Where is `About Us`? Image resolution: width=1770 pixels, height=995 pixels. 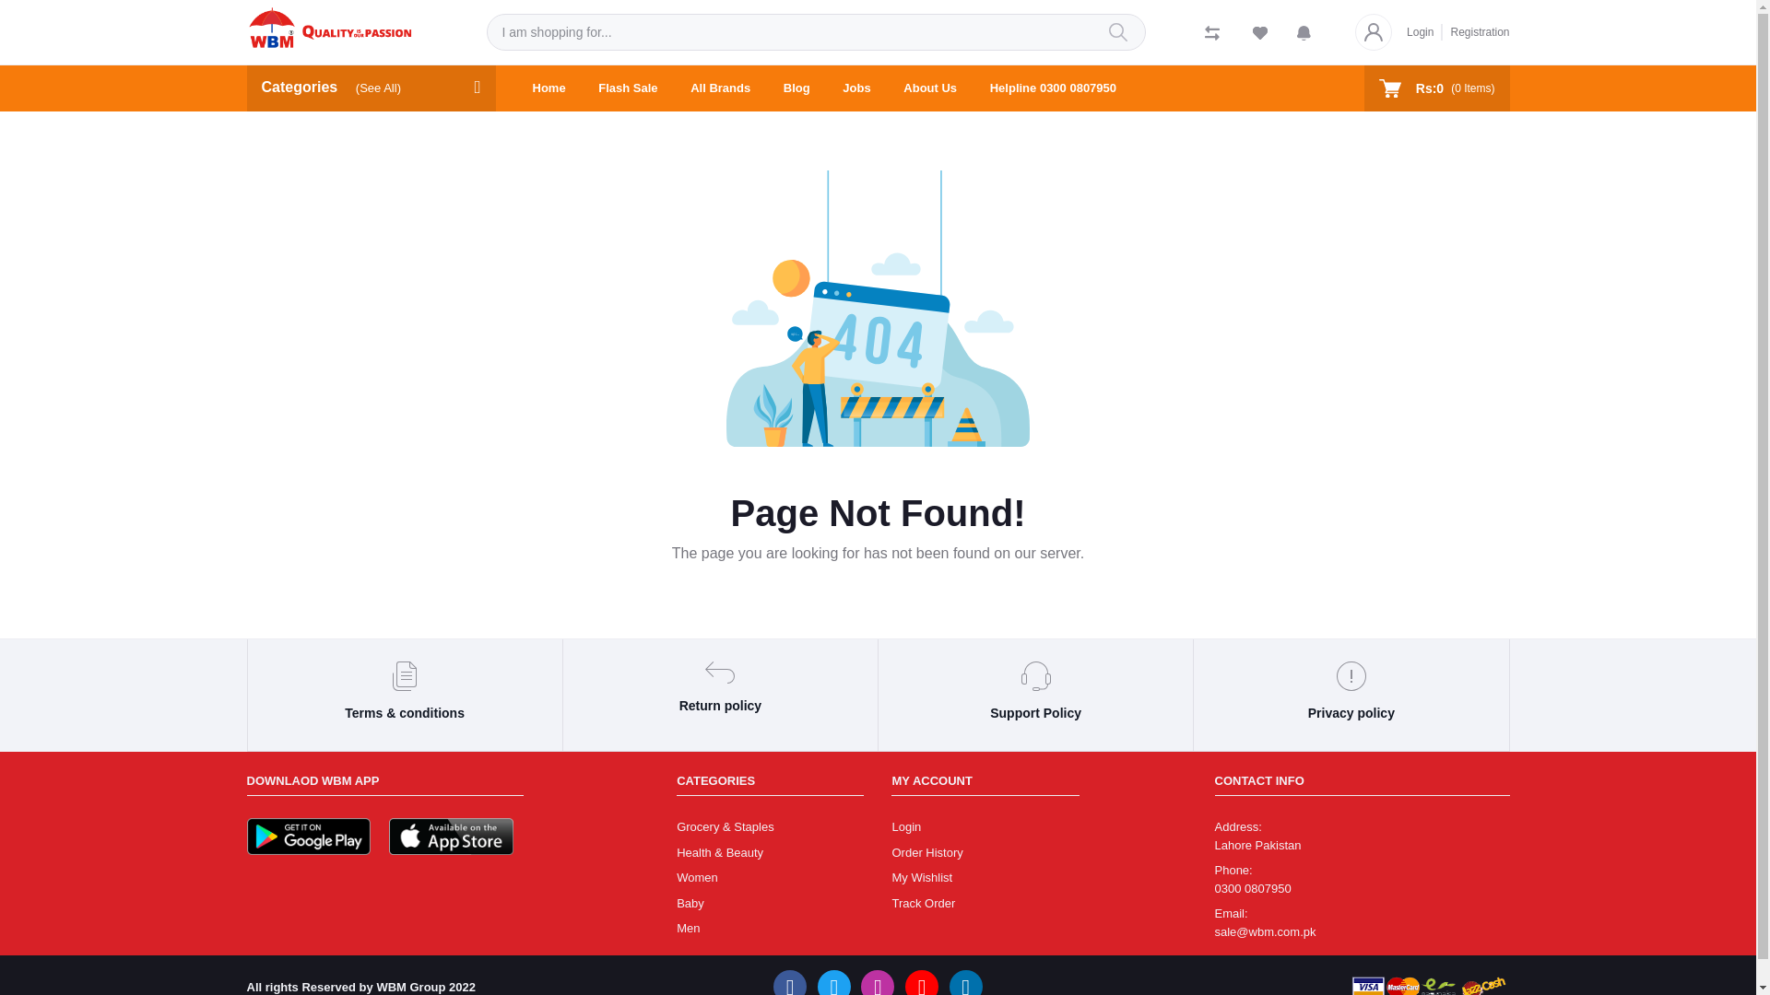
About Us is located at coordinates (929, 88).